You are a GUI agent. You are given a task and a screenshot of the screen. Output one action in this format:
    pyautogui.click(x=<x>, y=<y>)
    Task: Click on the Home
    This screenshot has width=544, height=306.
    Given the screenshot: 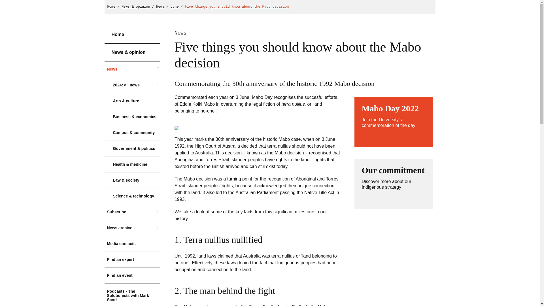 What is the action you would take?
    pyautogui.click(x=175, y=7)
    